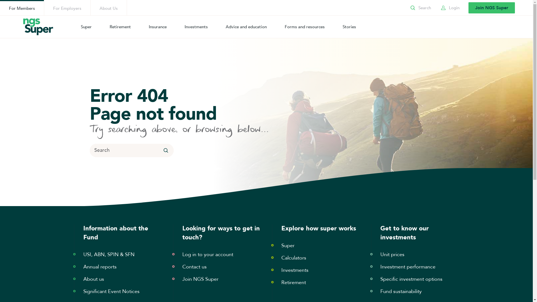  I want to click on Investment performance, so click(408, 267).